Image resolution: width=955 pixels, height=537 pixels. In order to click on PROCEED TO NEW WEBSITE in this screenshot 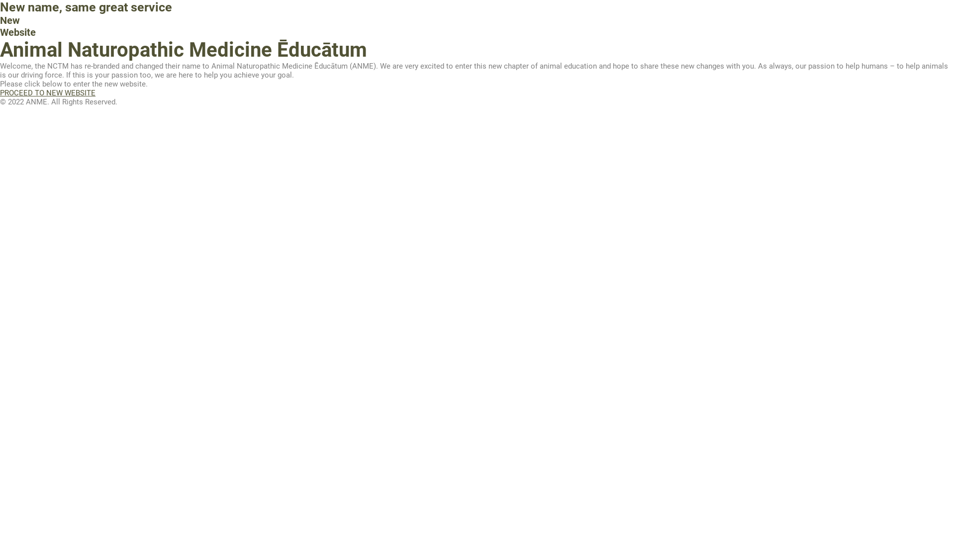, I will do `click(48, 93)`.